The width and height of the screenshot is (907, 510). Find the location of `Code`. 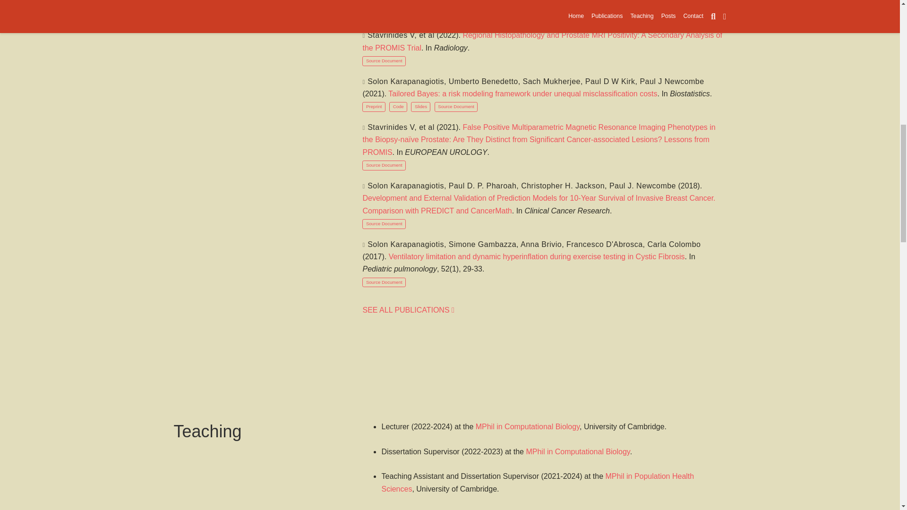

Code is located at coordinates (398, 107).